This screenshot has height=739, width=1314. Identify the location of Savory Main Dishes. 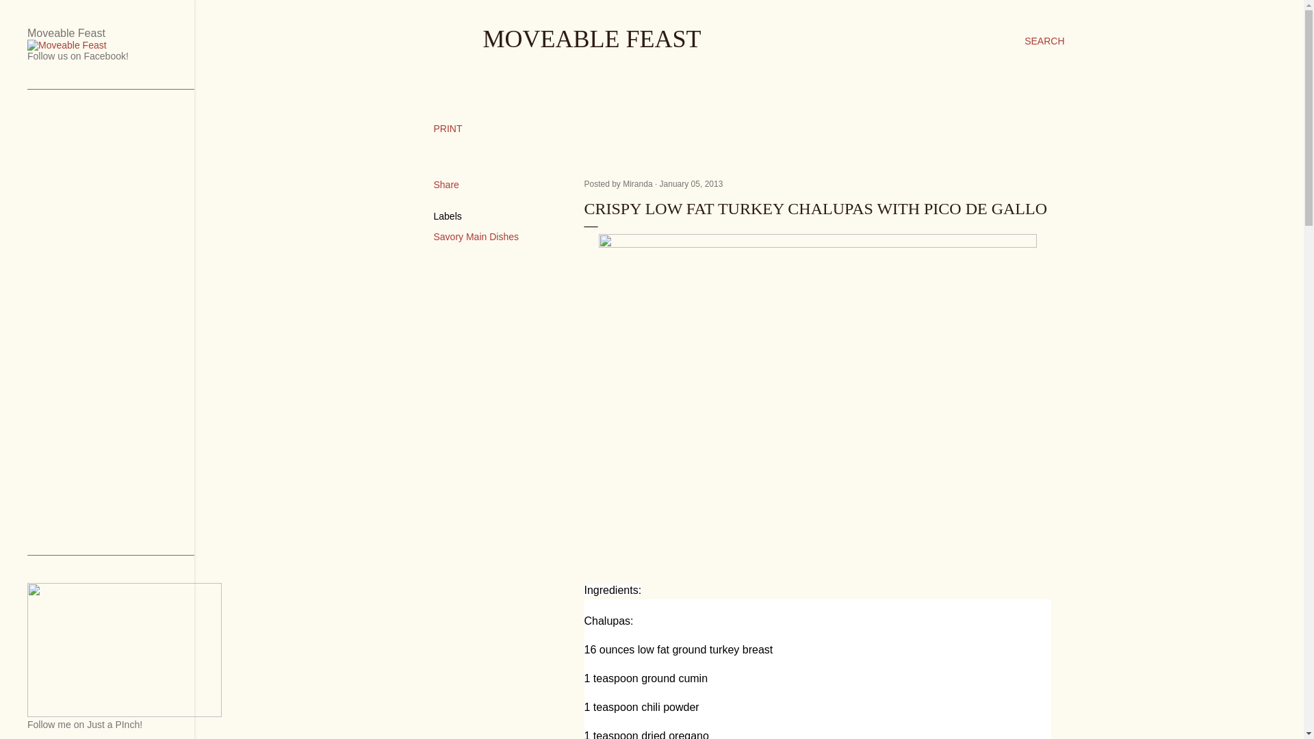
(476, 237).